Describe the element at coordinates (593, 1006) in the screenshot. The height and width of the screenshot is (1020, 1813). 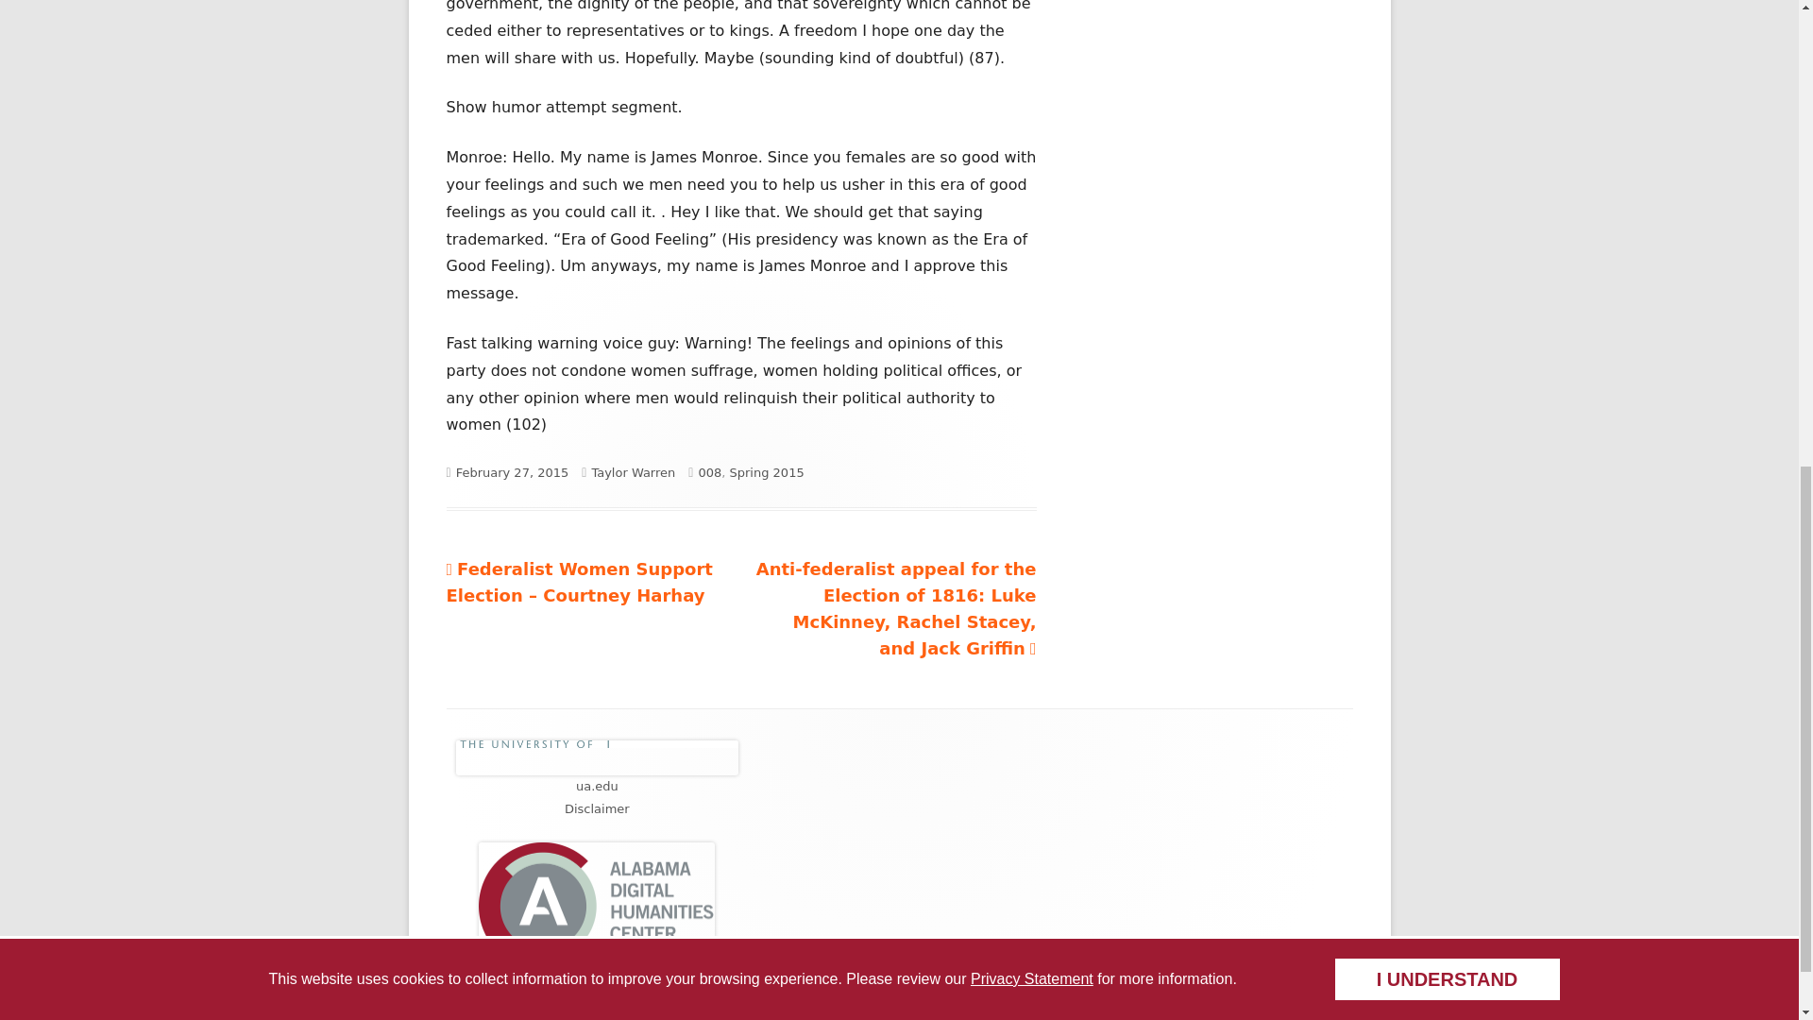
I see `Log in` at that location.